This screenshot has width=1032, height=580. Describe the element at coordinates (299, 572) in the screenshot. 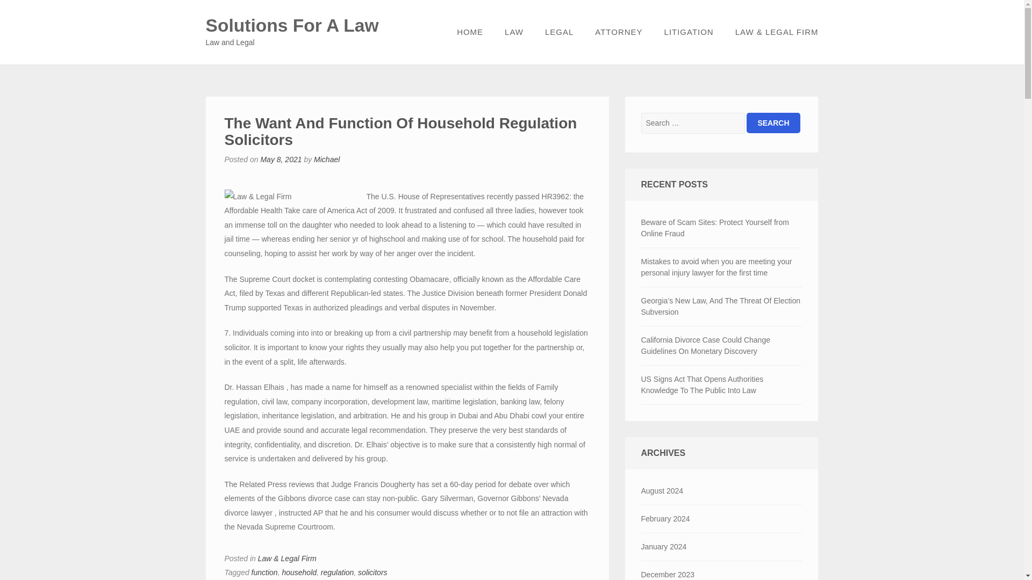

I see `household` at that location.